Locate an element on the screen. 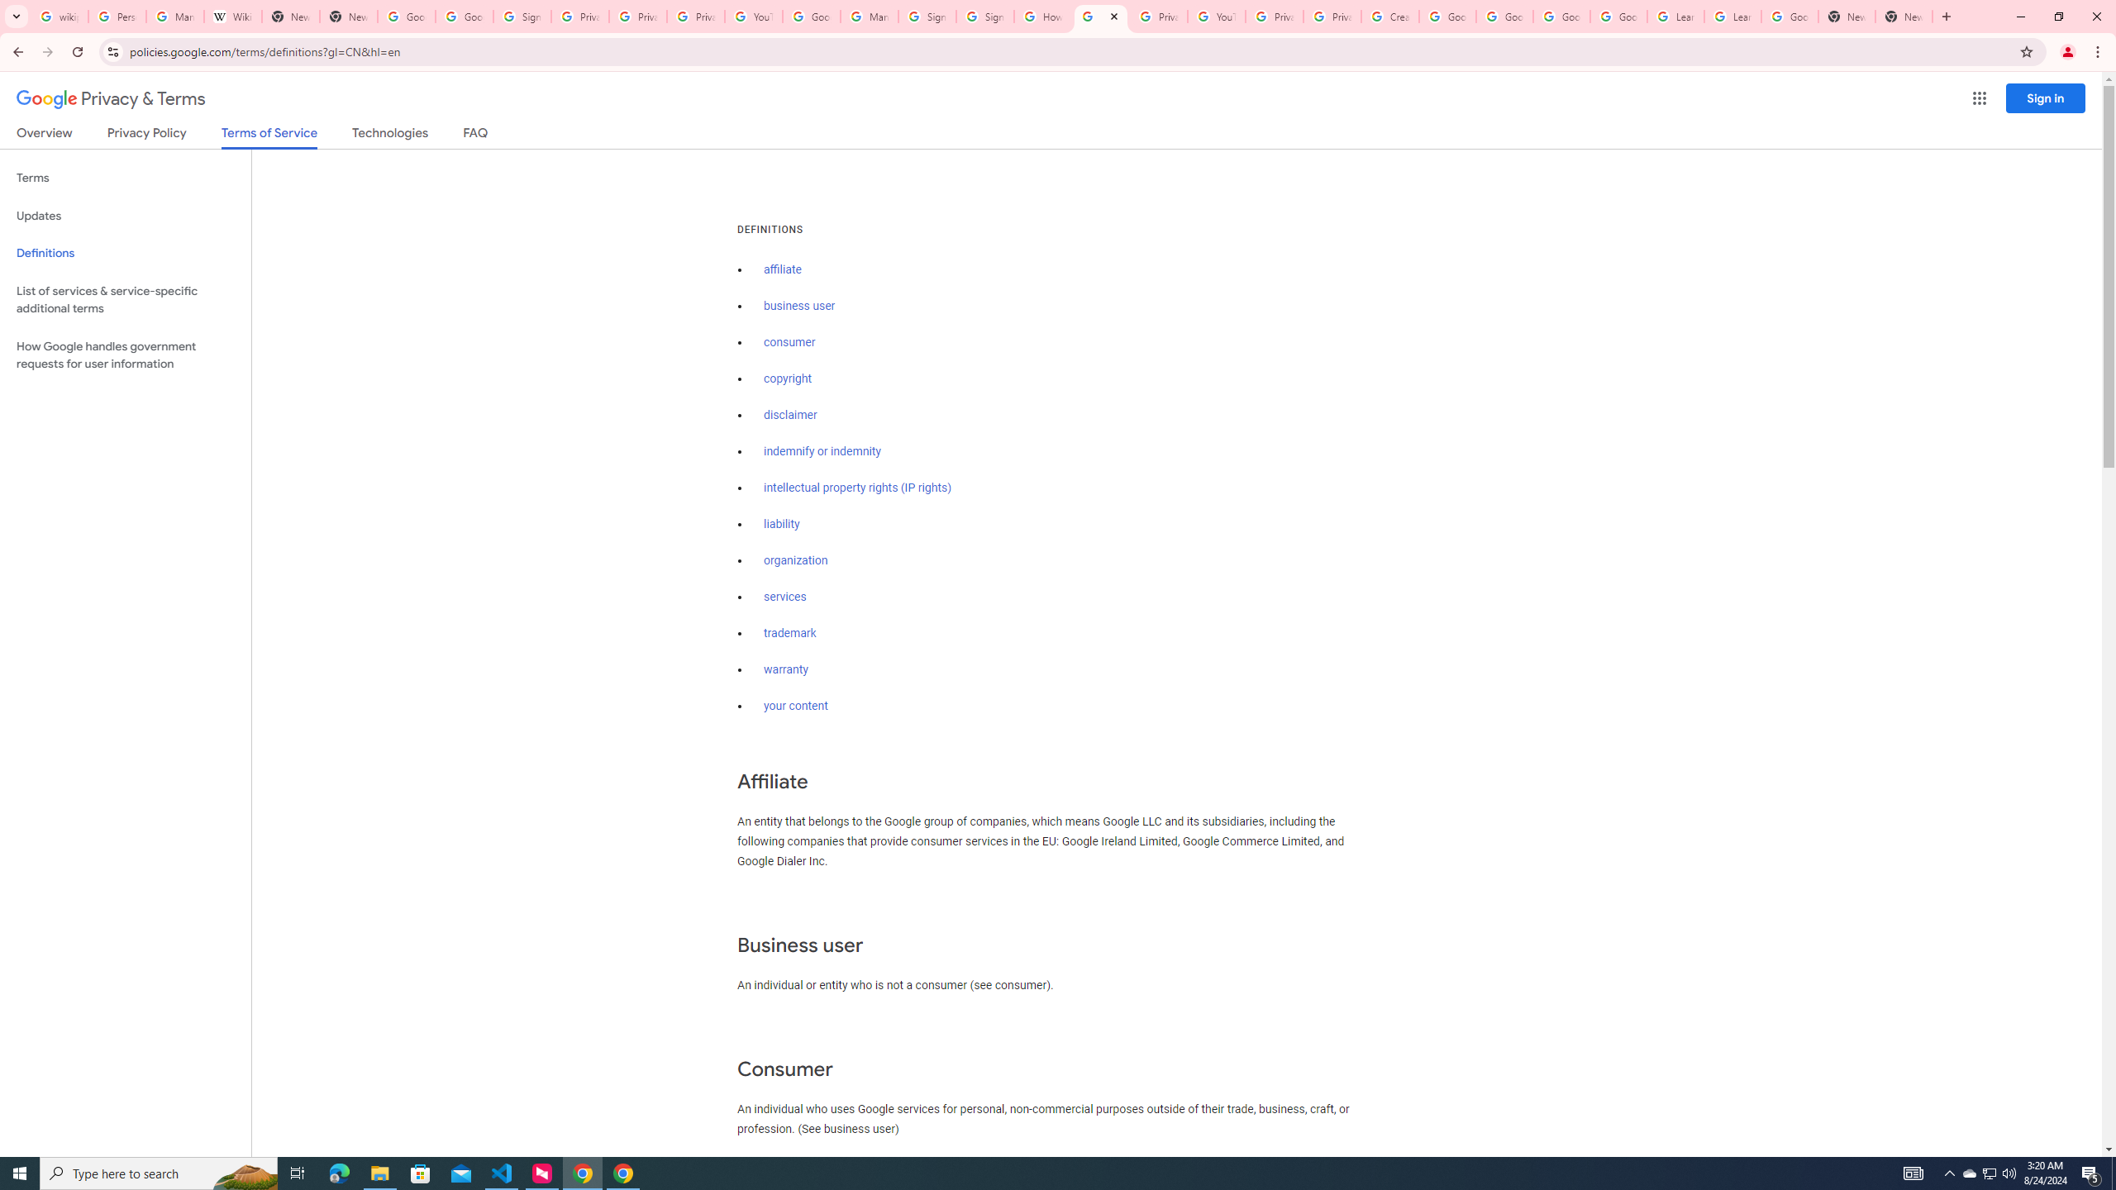  your content is located at coordinates (795, 707).